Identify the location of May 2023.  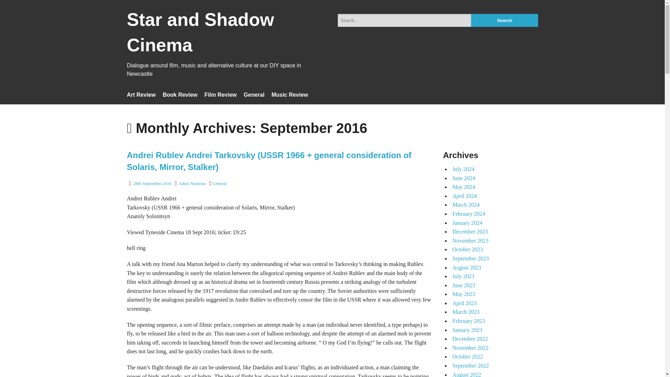
(463, 294).